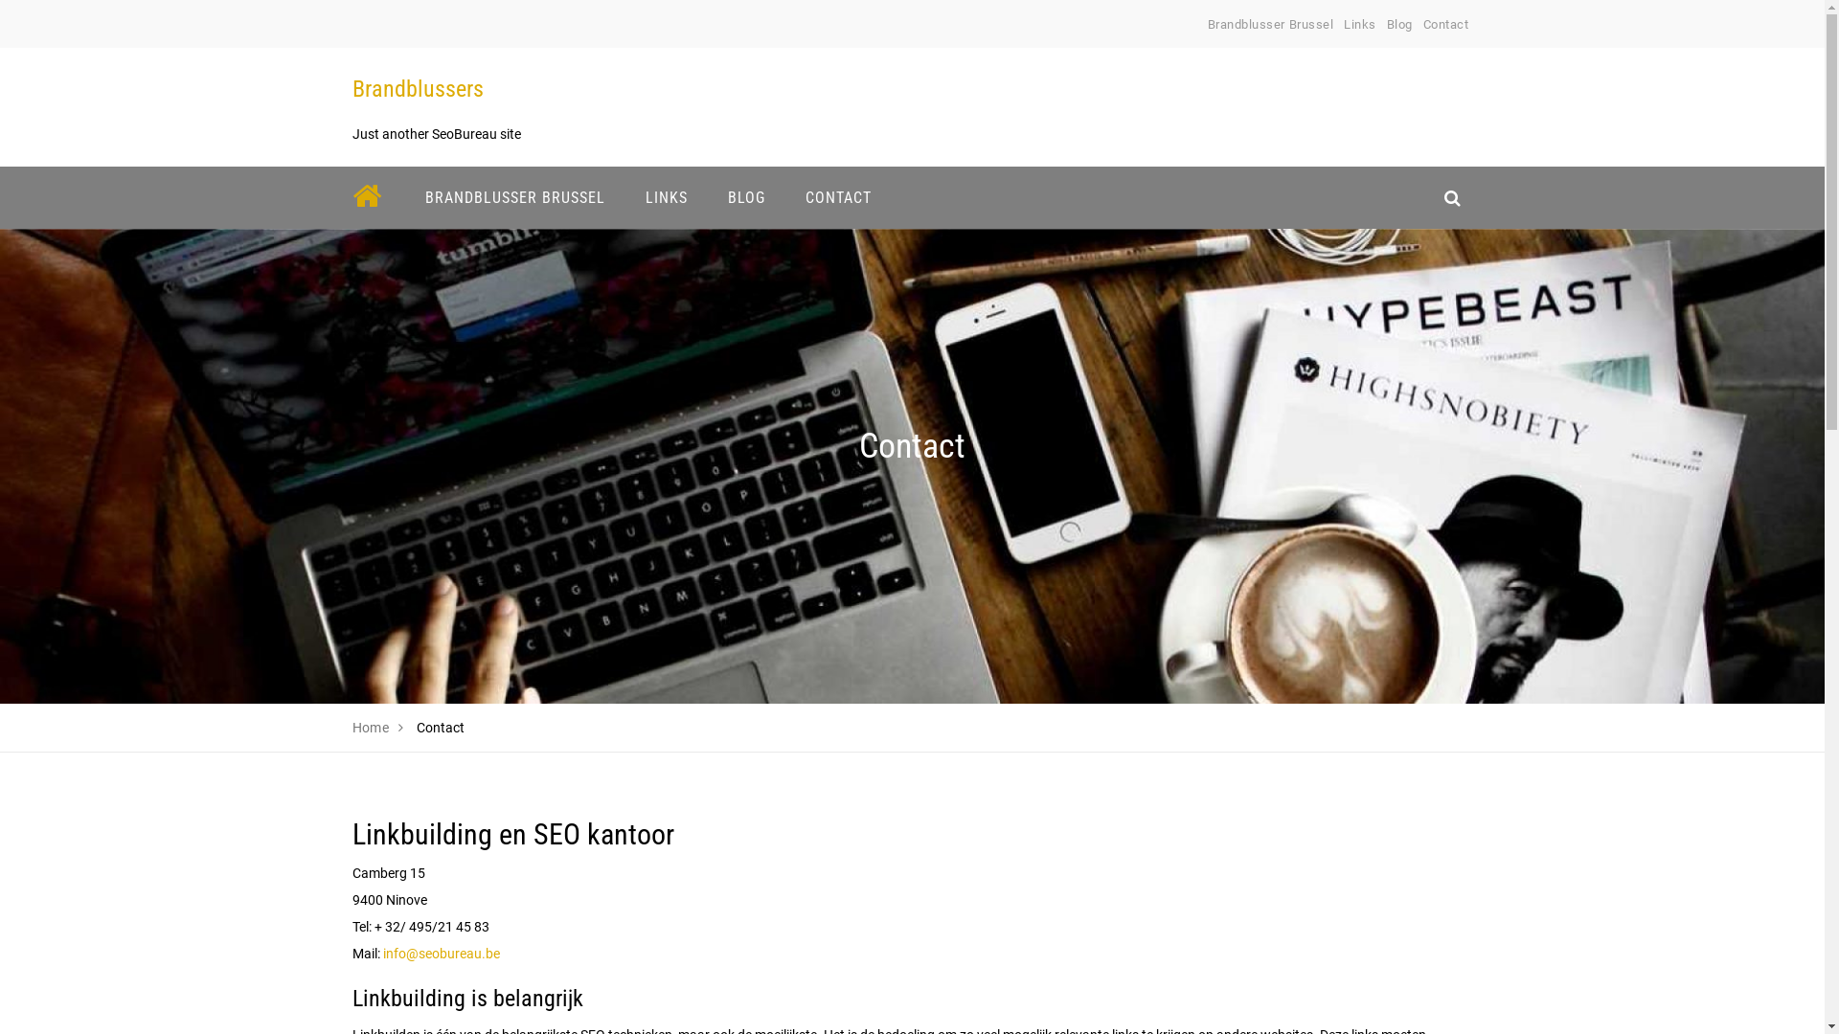  Describe the element at coordinates (372, 728) in the screenshot. I see `Home` at that location.